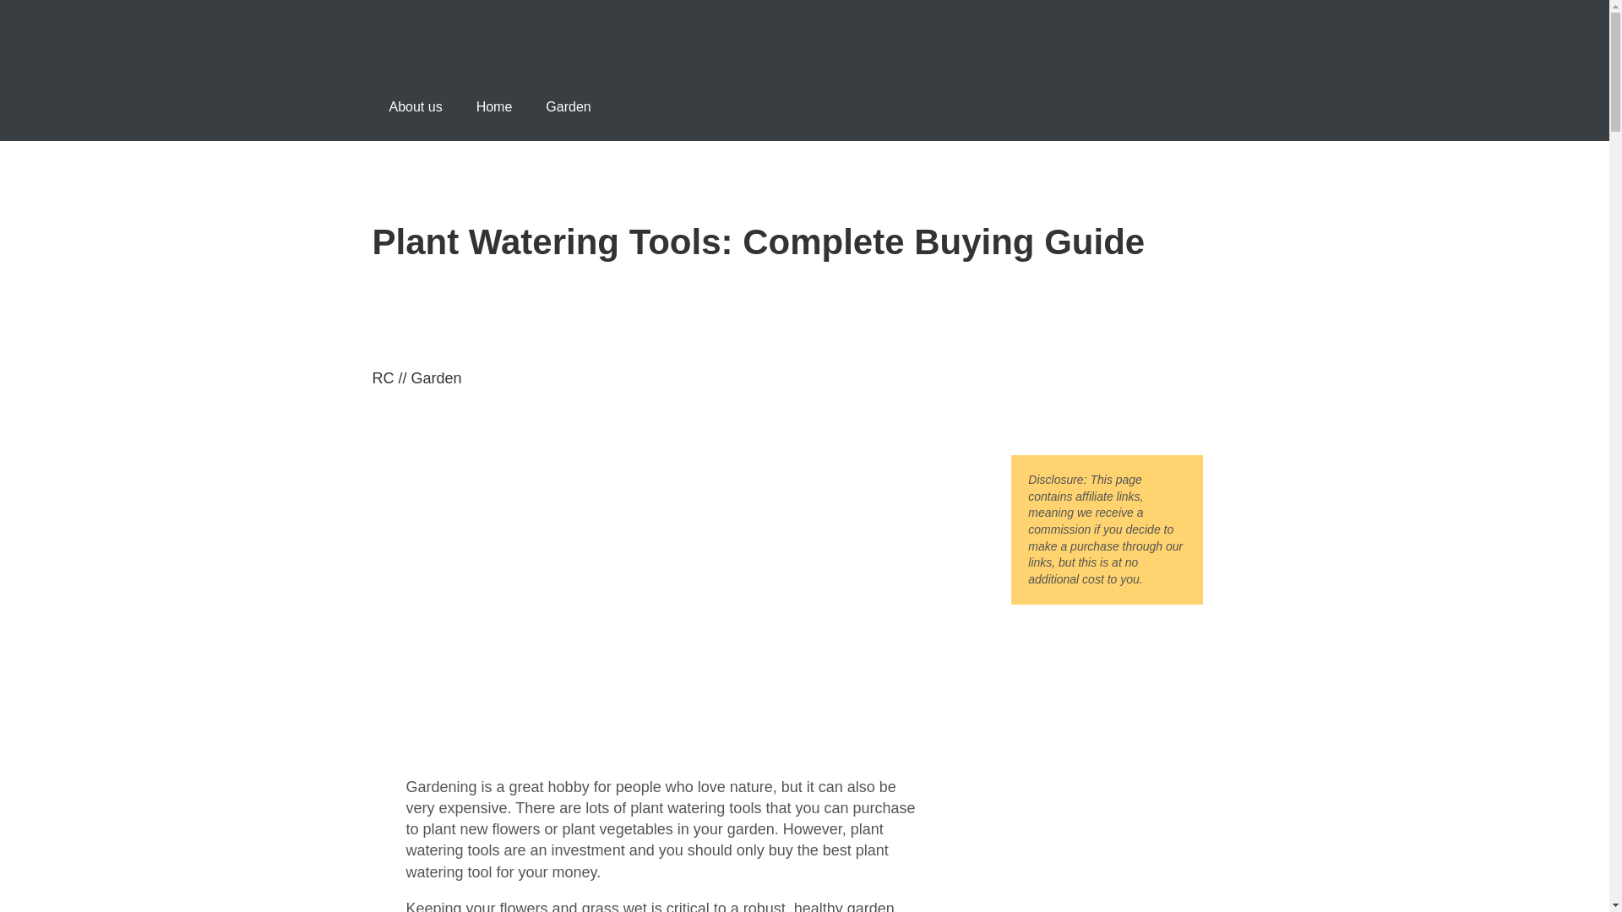 The width and height of the screenshot is (1622, 912). Describe the element at coordinates (382, 378) in the screenshot. I see `View all posts by RC` at that location.